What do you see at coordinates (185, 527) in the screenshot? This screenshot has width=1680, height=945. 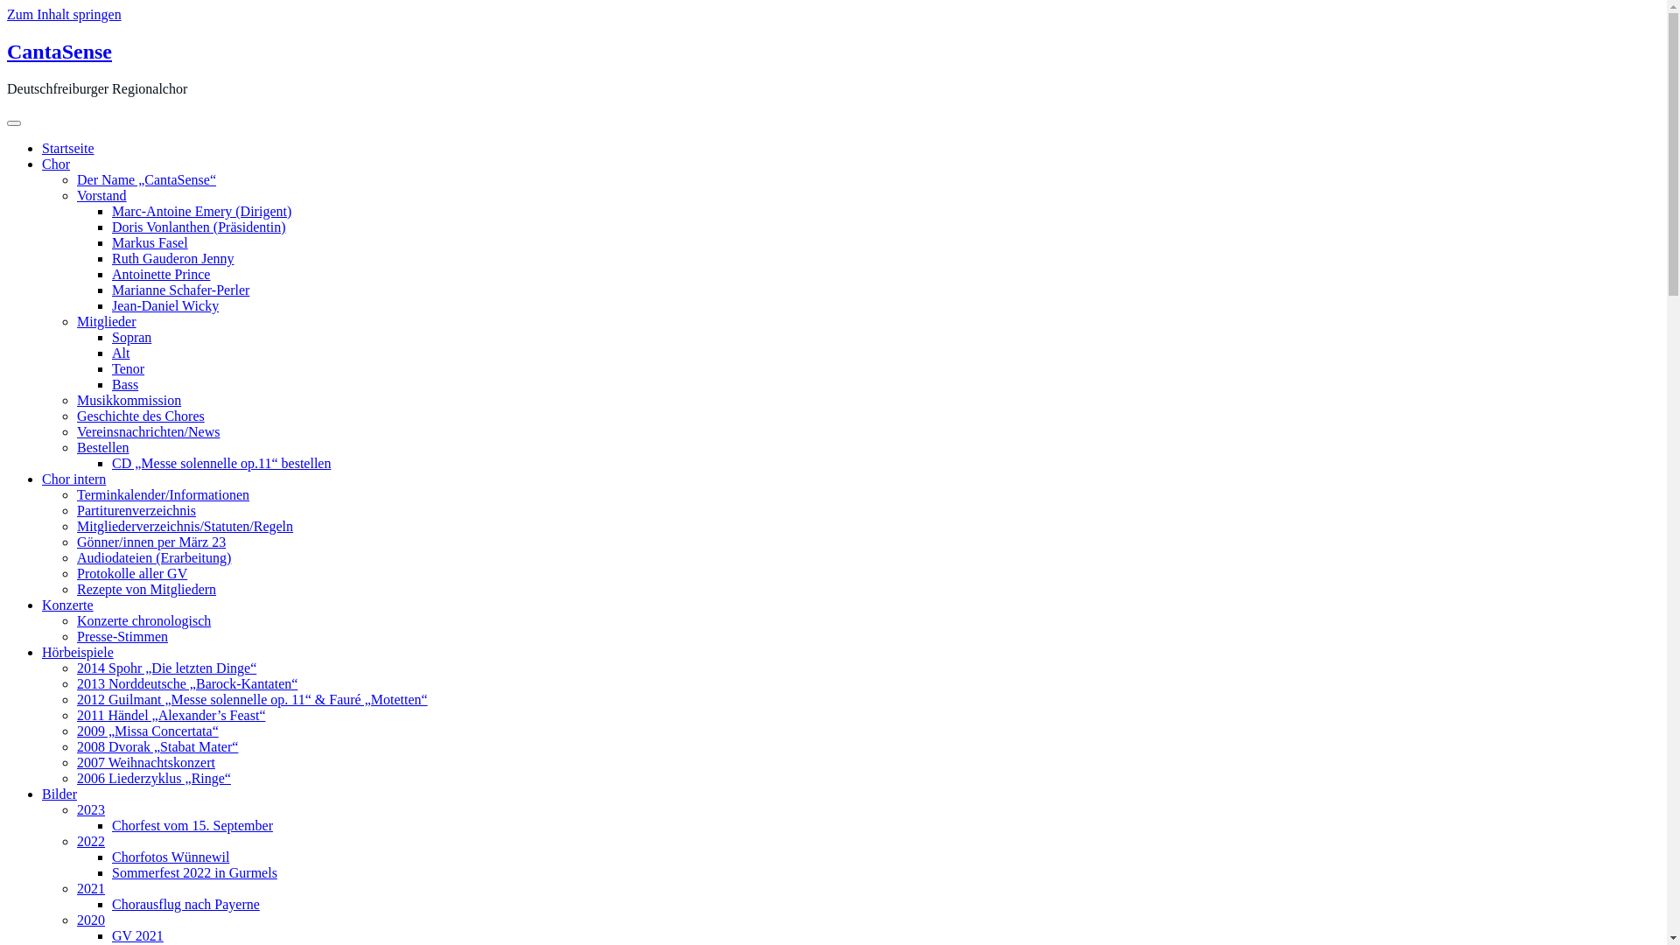 I see `Mitgliederverzeichnis/Statuten/Regeln` at bounding box center [185, 527].